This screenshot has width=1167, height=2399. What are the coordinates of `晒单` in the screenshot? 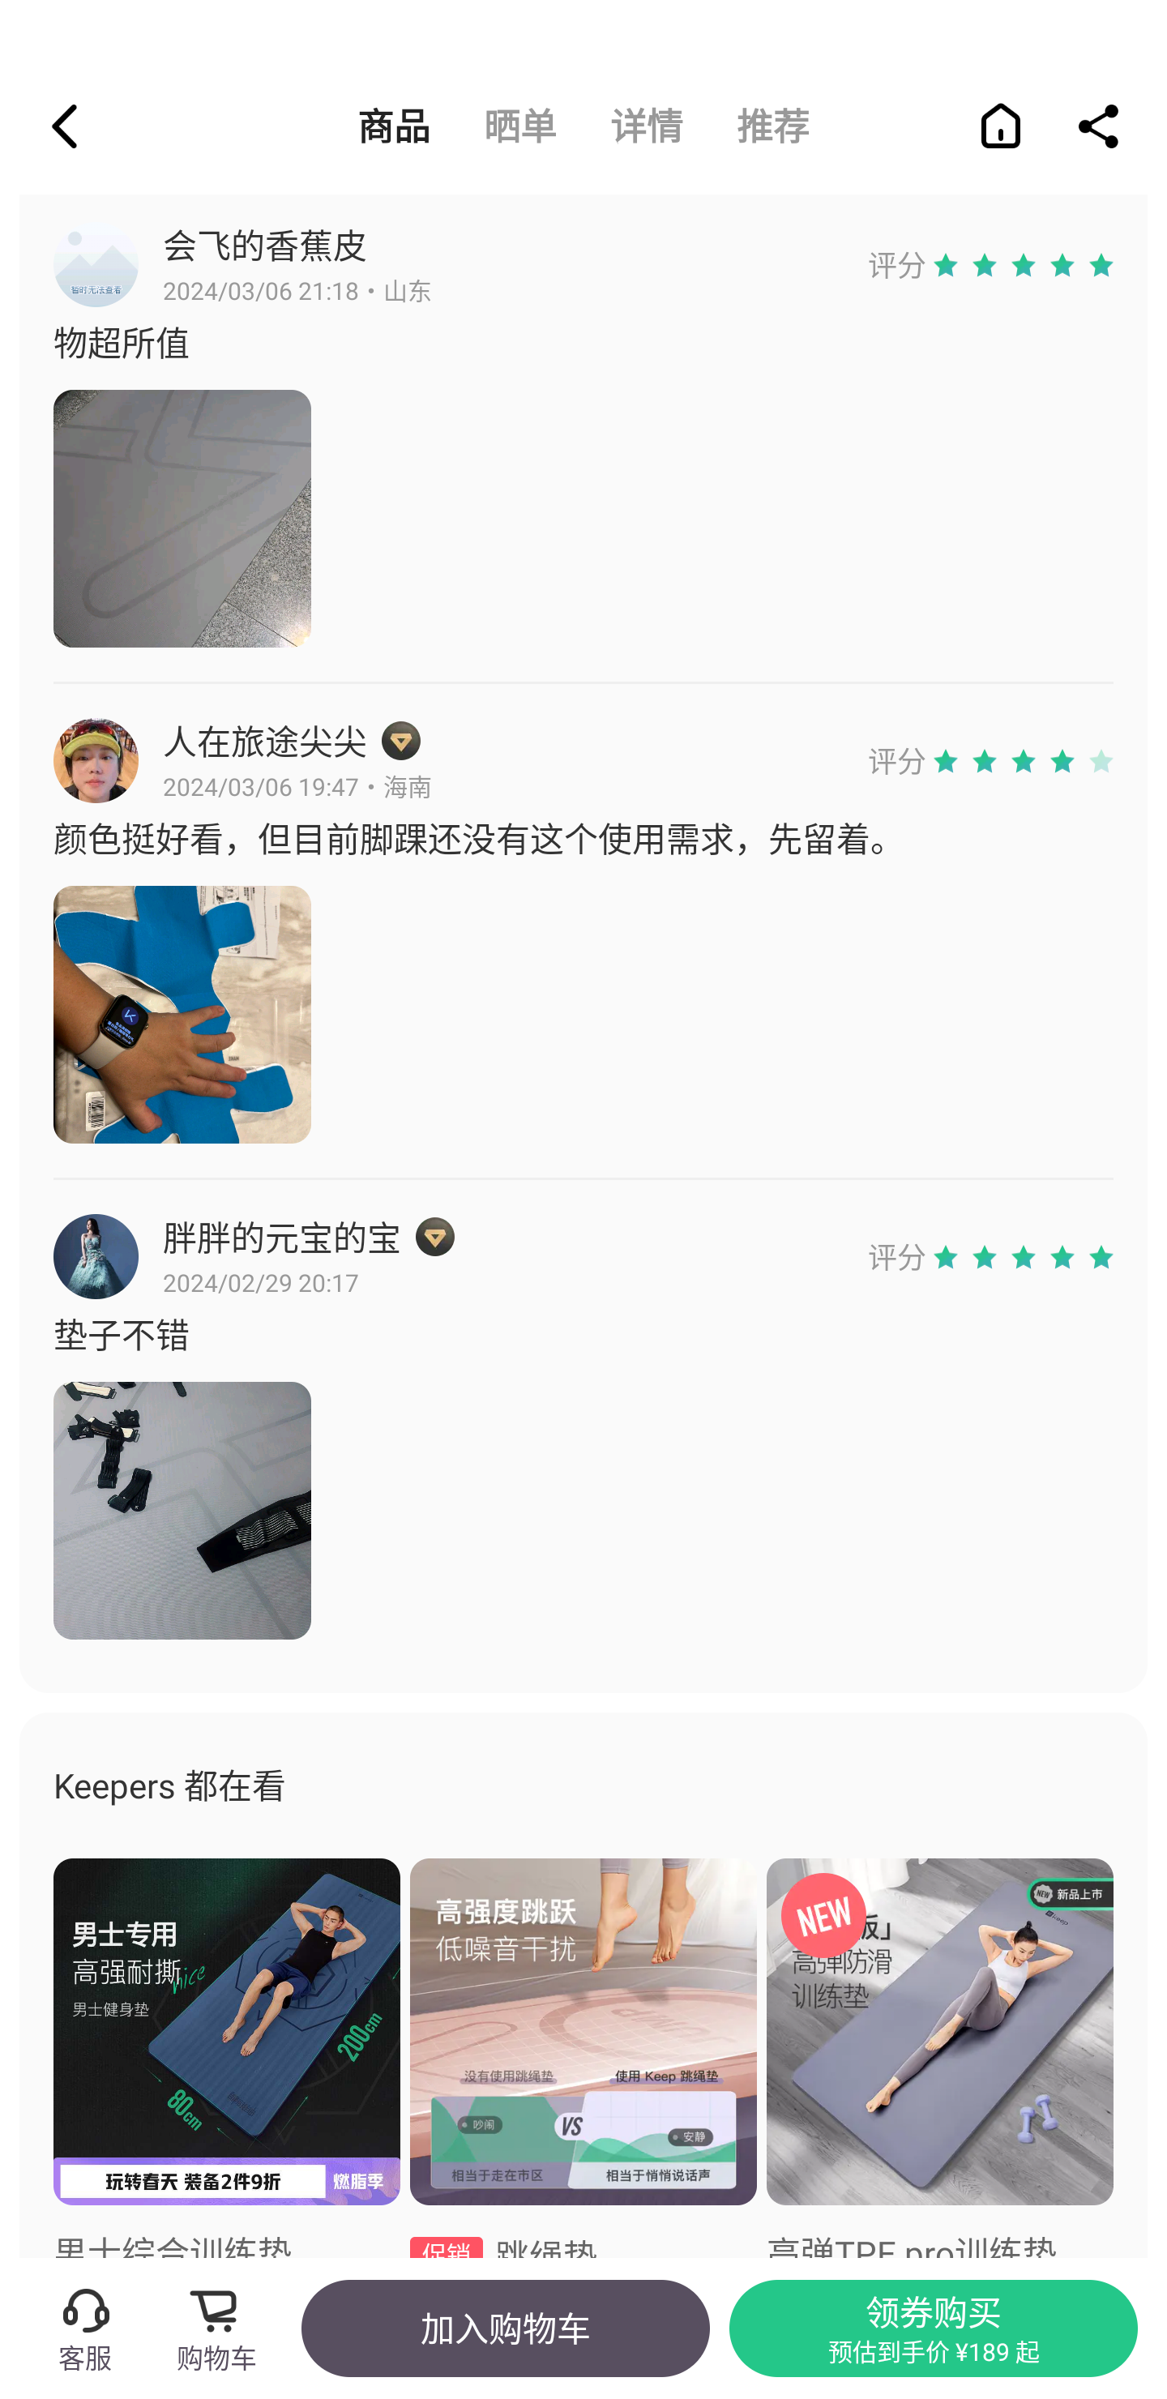 It's located at (520, 126).